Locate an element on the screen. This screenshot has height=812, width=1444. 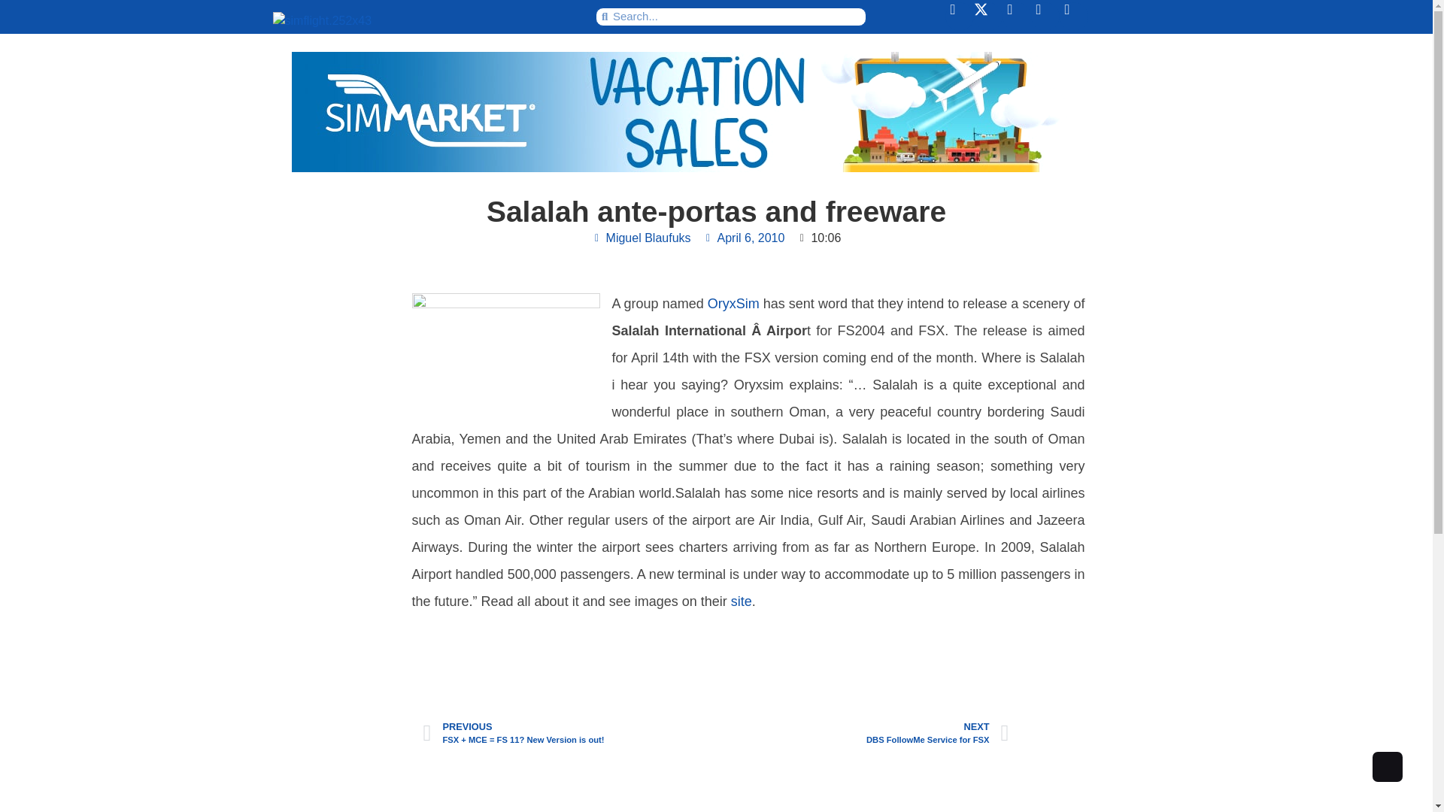
OryxSim is located at coordinates (863, 732).